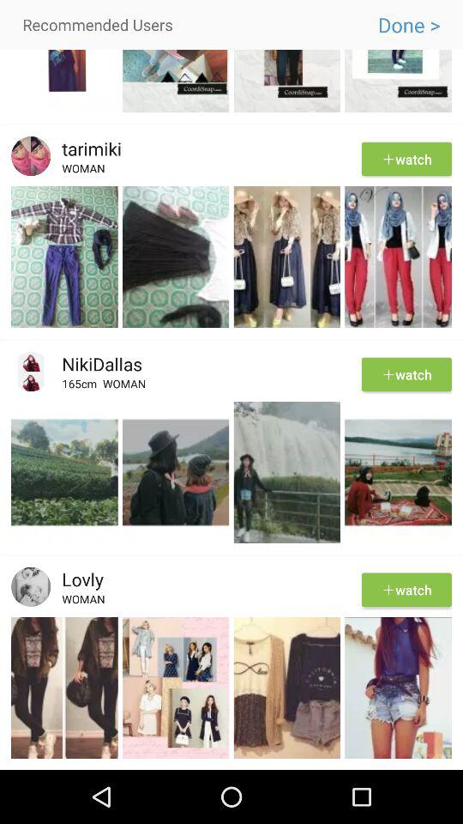  Describe the element at coordinates (82, 386) in the screenshot. I see `open app below the nikidallas` at that location.